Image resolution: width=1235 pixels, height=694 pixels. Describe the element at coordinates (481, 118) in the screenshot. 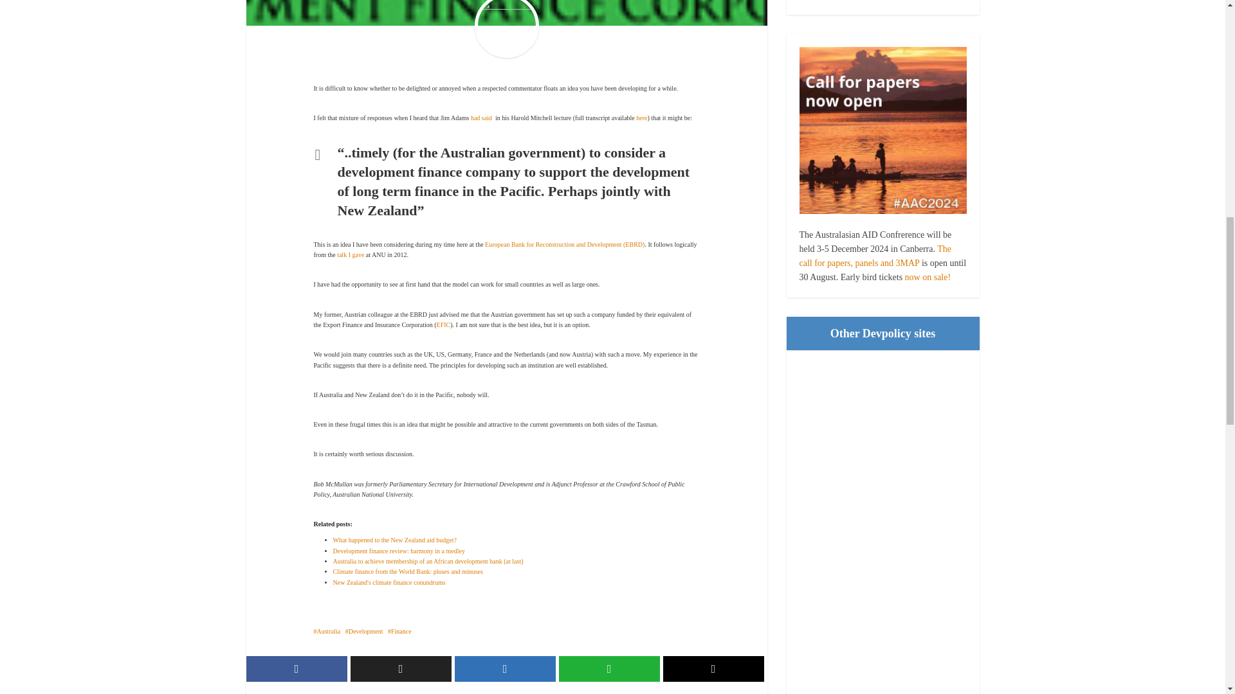

I see `had said` at that location.